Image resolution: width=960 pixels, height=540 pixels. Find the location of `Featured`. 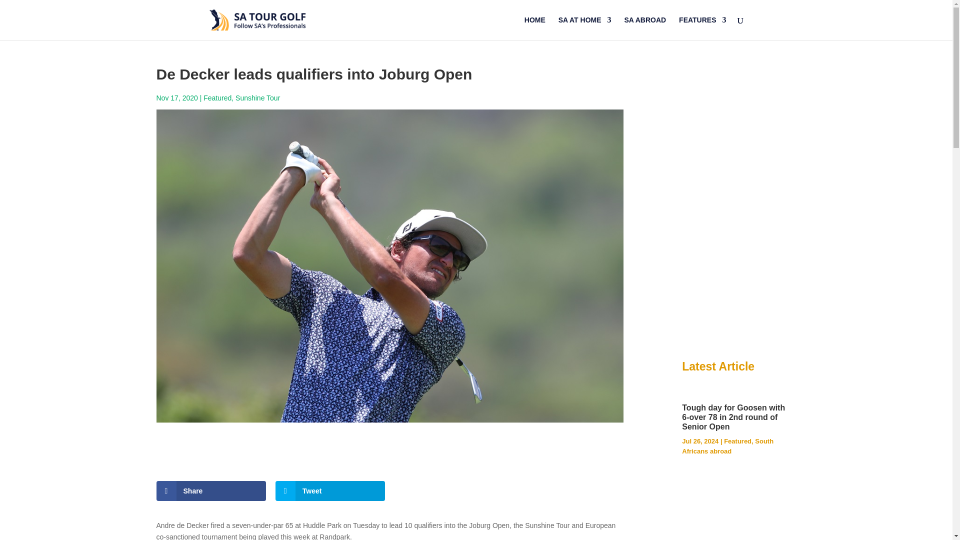

Featured is located at coordinates (737, 441).